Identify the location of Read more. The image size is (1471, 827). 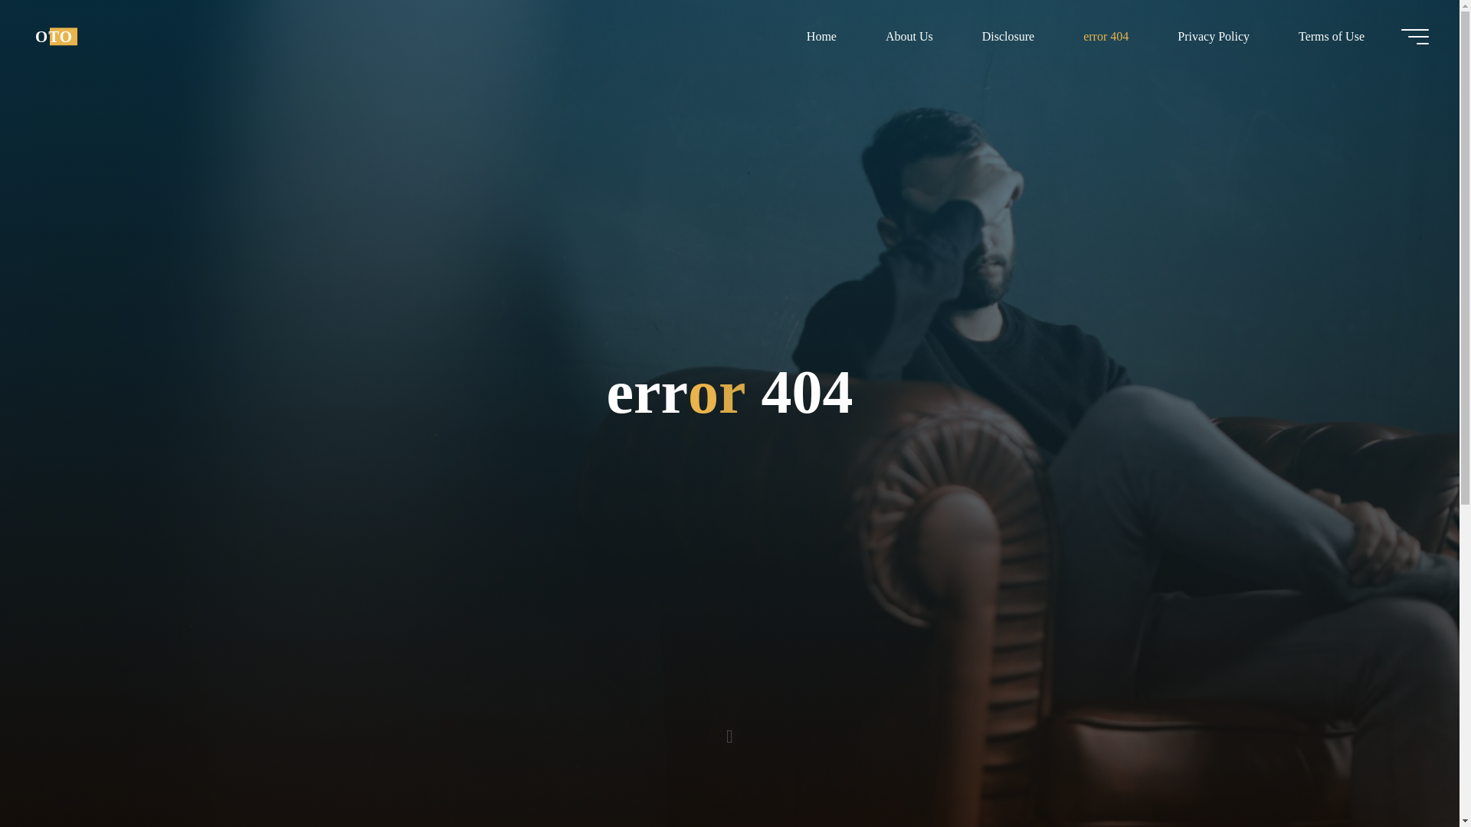
(729, 731).